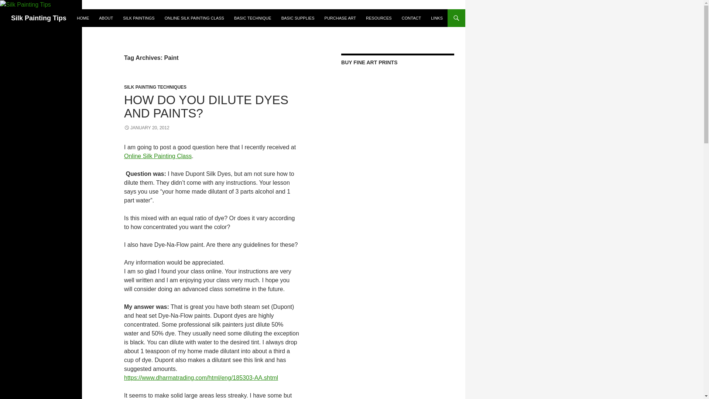 This screenshot has width=709, height=399. Describe the element at coordinates (437, 18) in the screenshot. I see `LINKS` at that location.